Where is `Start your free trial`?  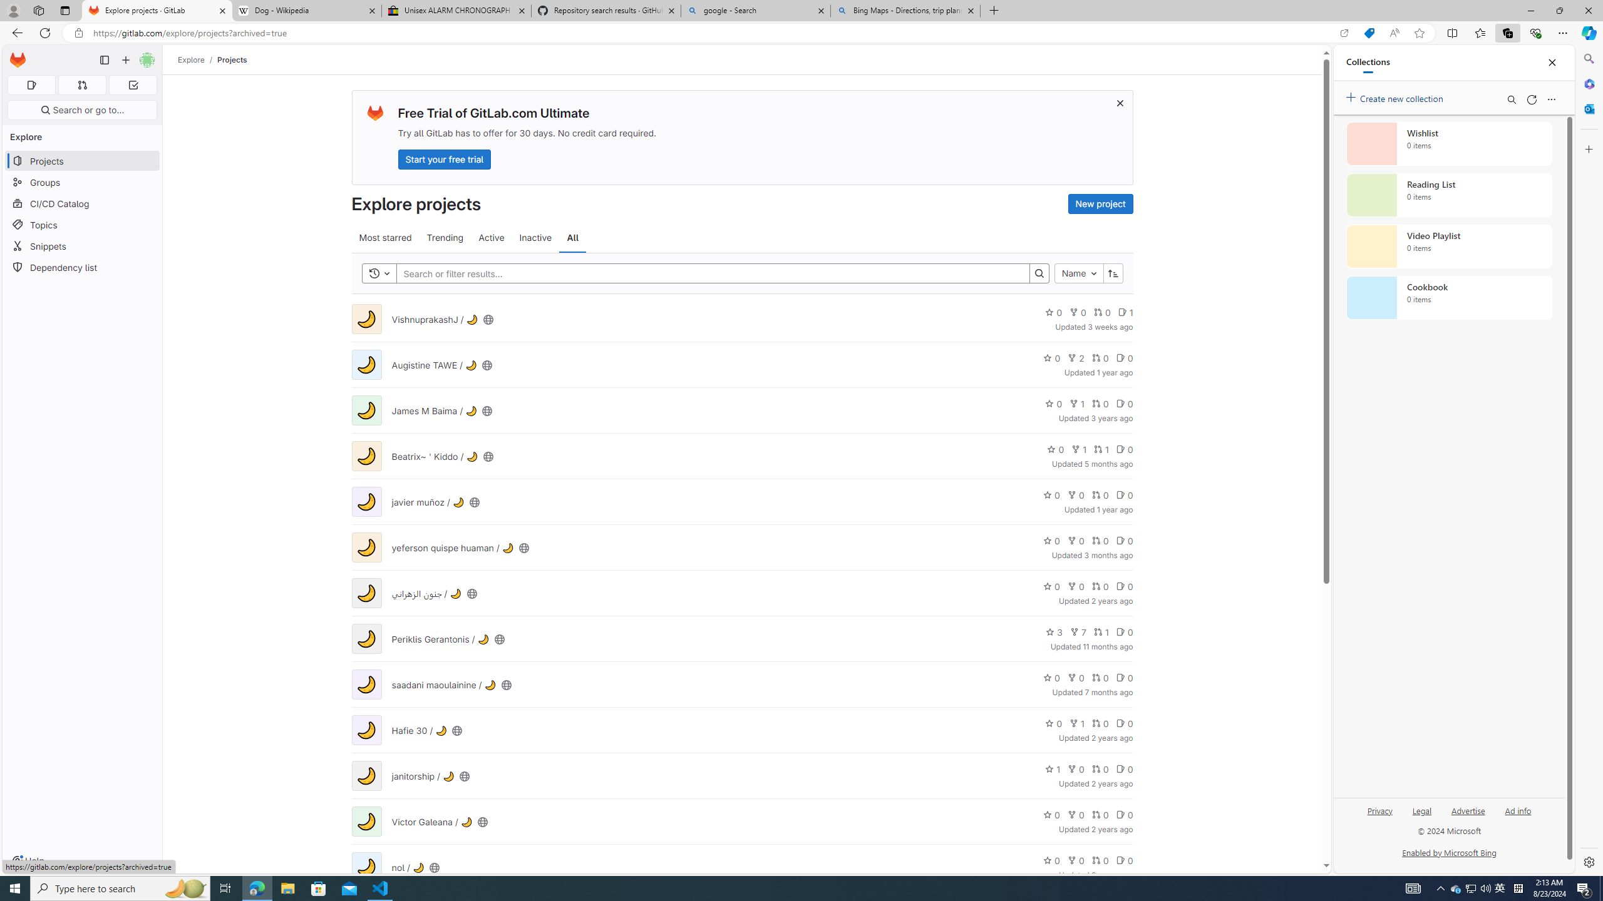
Start your free trial is located at coordinates (445, 159).